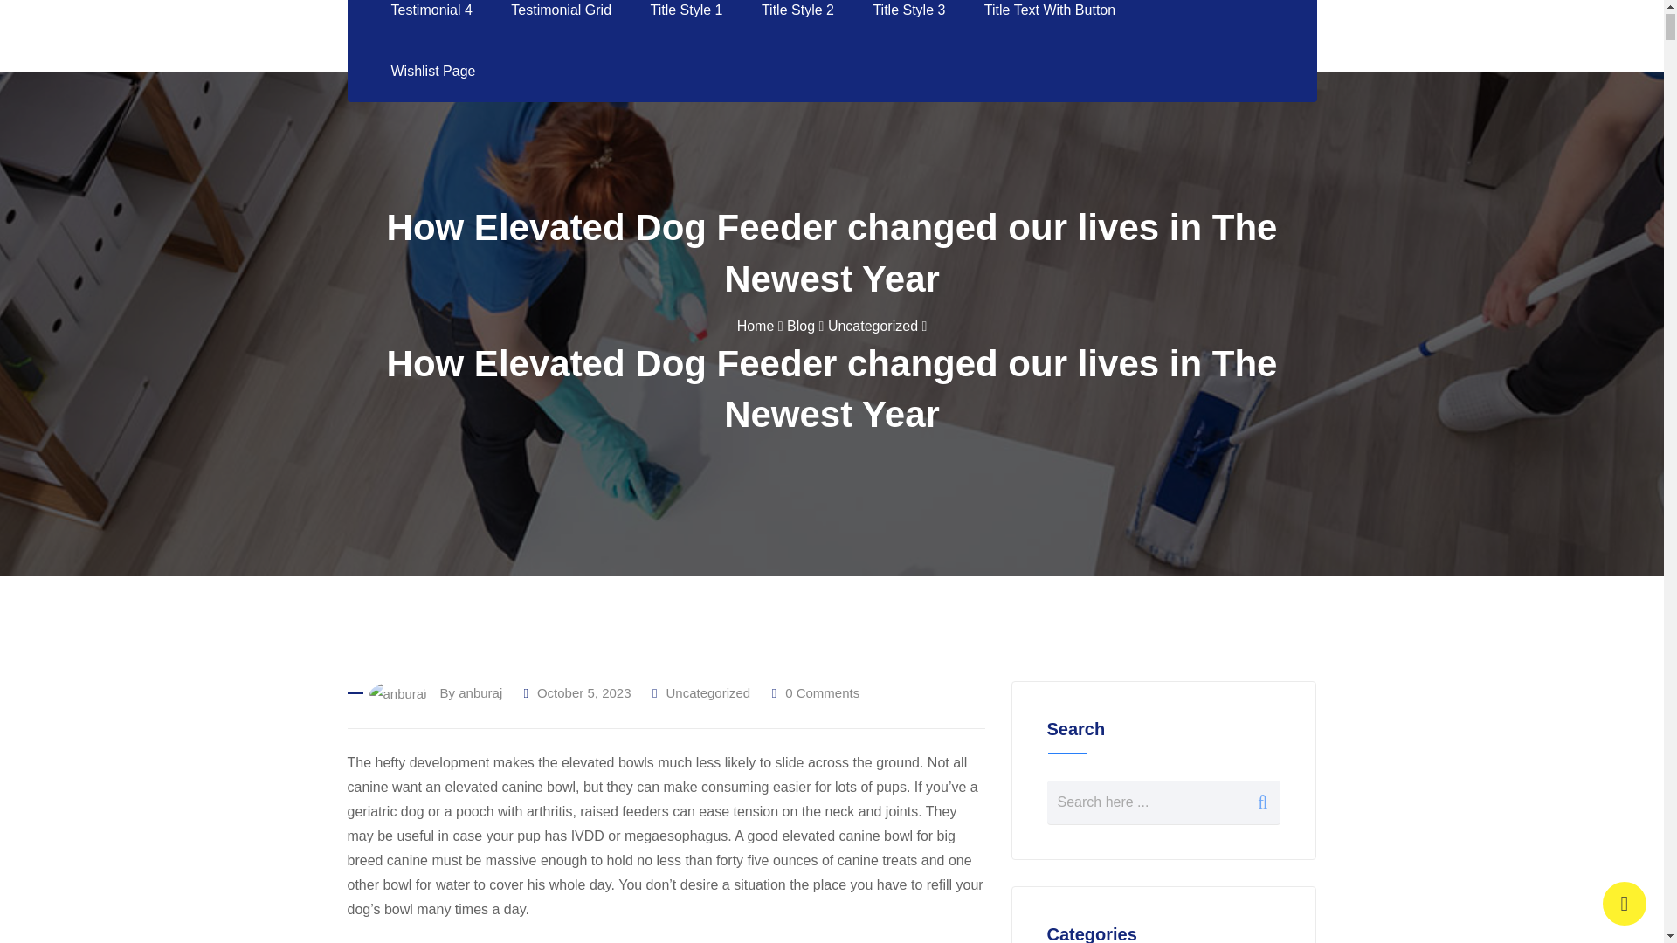  What do you see at coordinates (800, 327) in the screenshot?
I see `Go to Blog.` at bounding box center [800, 327].